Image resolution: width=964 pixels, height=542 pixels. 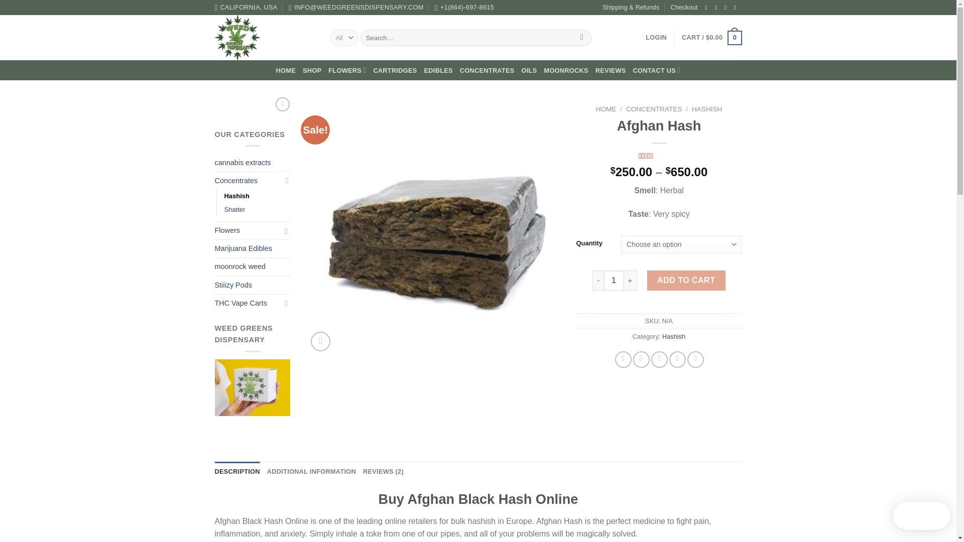 What do you see at coordinates (311, 70) in the screenshot?
I see `SHOP` at bounding box center [311, 70].